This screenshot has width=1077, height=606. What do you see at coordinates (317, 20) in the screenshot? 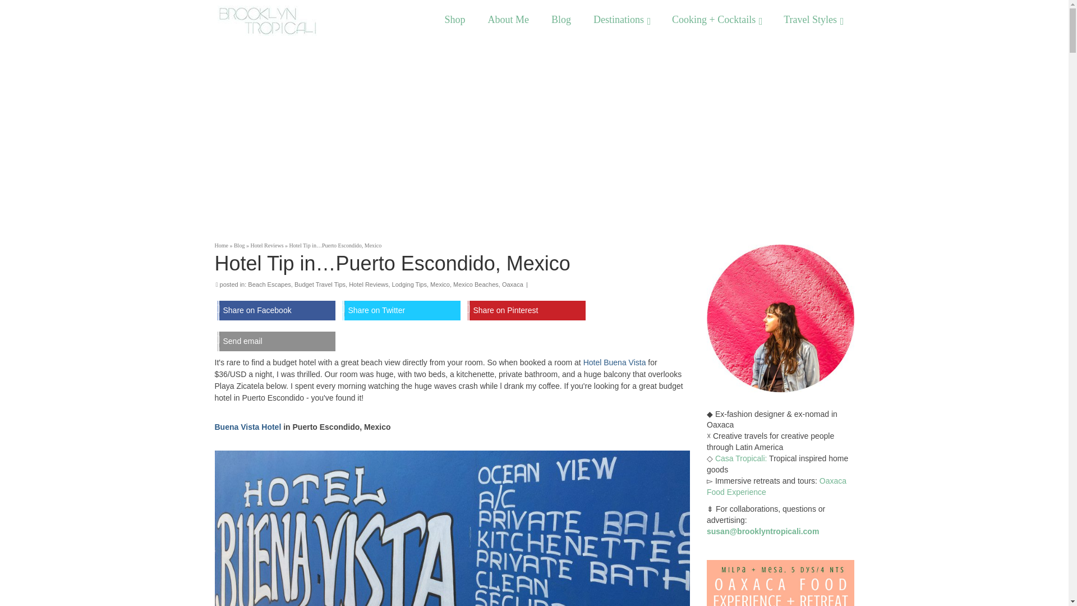
I see `Brooklyn Tropicali` at bounding box center [317, 20].